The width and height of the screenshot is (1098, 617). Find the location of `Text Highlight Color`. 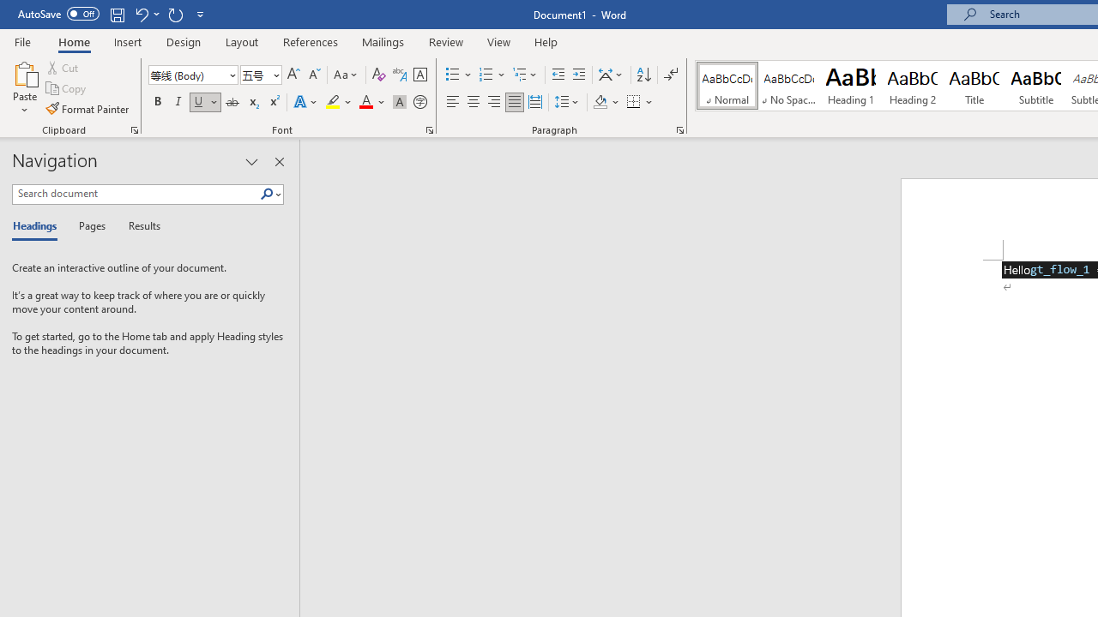

Text Highlight Color is located at coordinates (339, 103).